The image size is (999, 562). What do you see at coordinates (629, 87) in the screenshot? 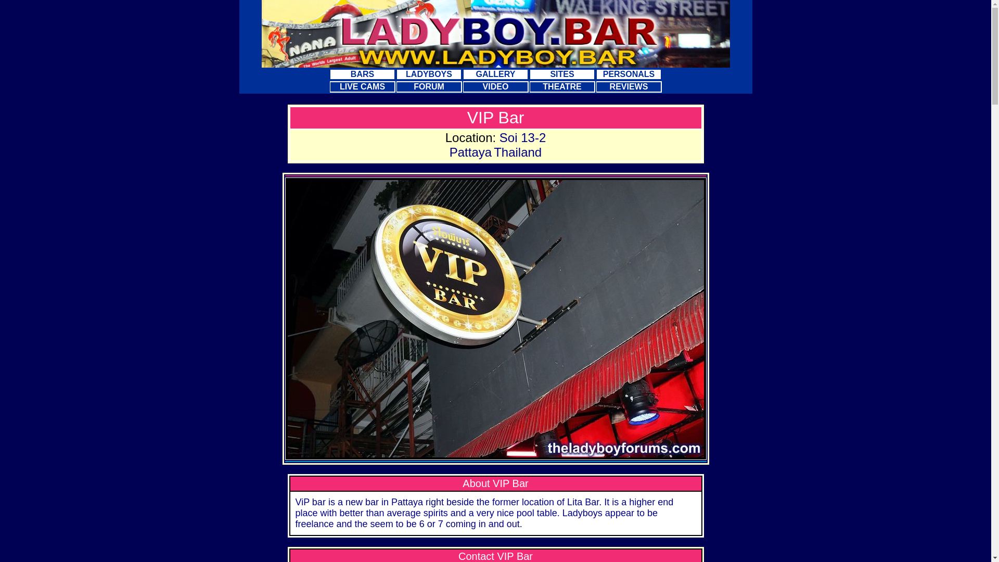
I see `REVIEWS` at bounding box center [629, 87].